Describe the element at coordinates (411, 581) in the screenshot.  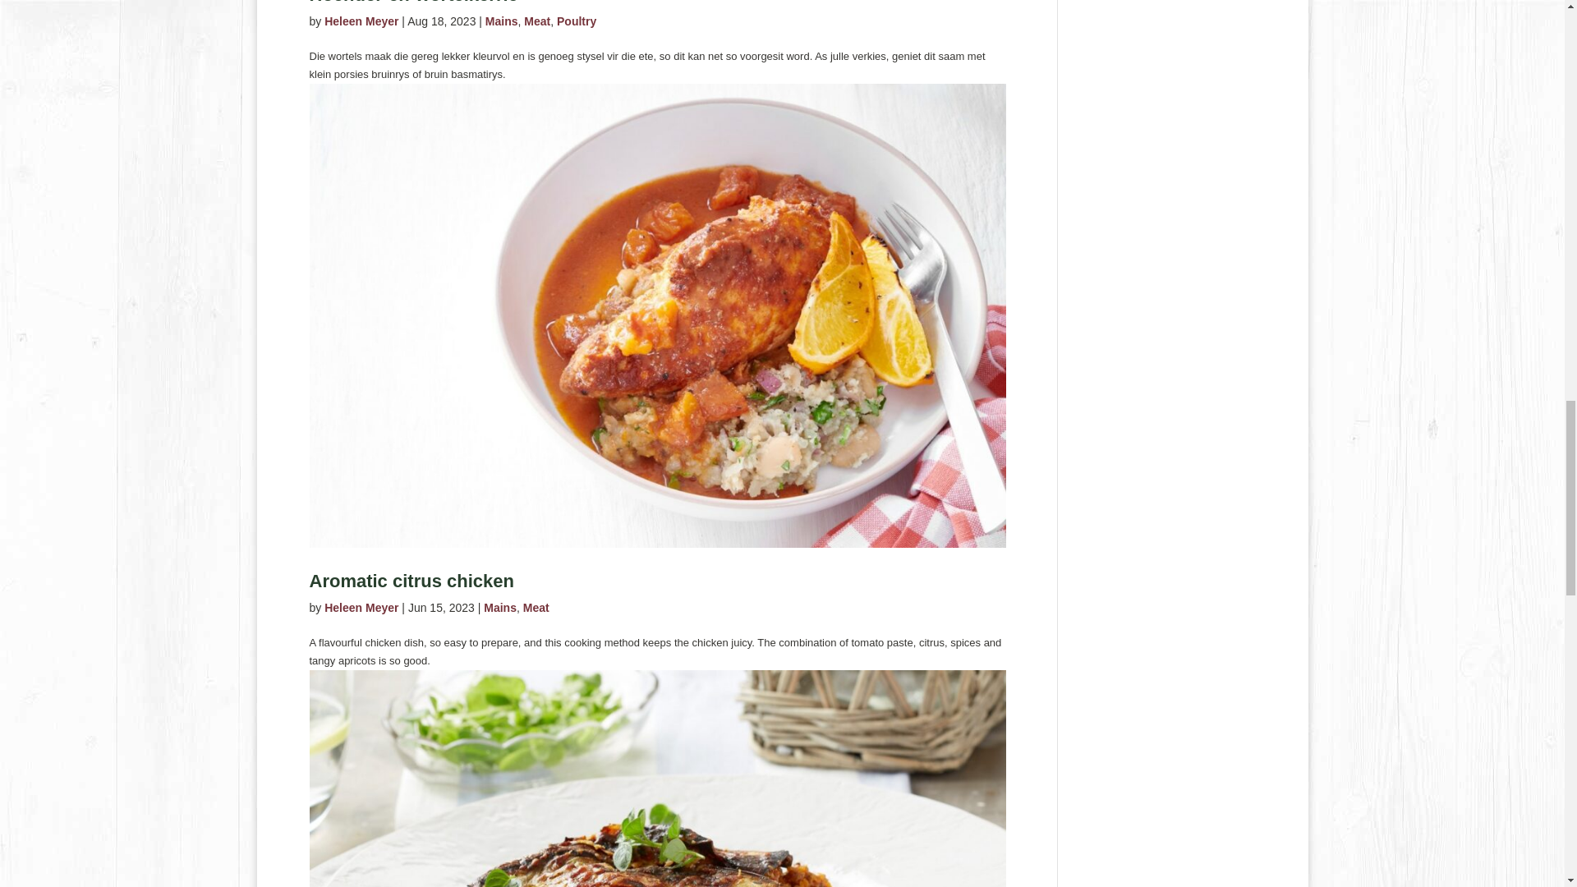
I see `Aromatic citrus chicken` at that location.